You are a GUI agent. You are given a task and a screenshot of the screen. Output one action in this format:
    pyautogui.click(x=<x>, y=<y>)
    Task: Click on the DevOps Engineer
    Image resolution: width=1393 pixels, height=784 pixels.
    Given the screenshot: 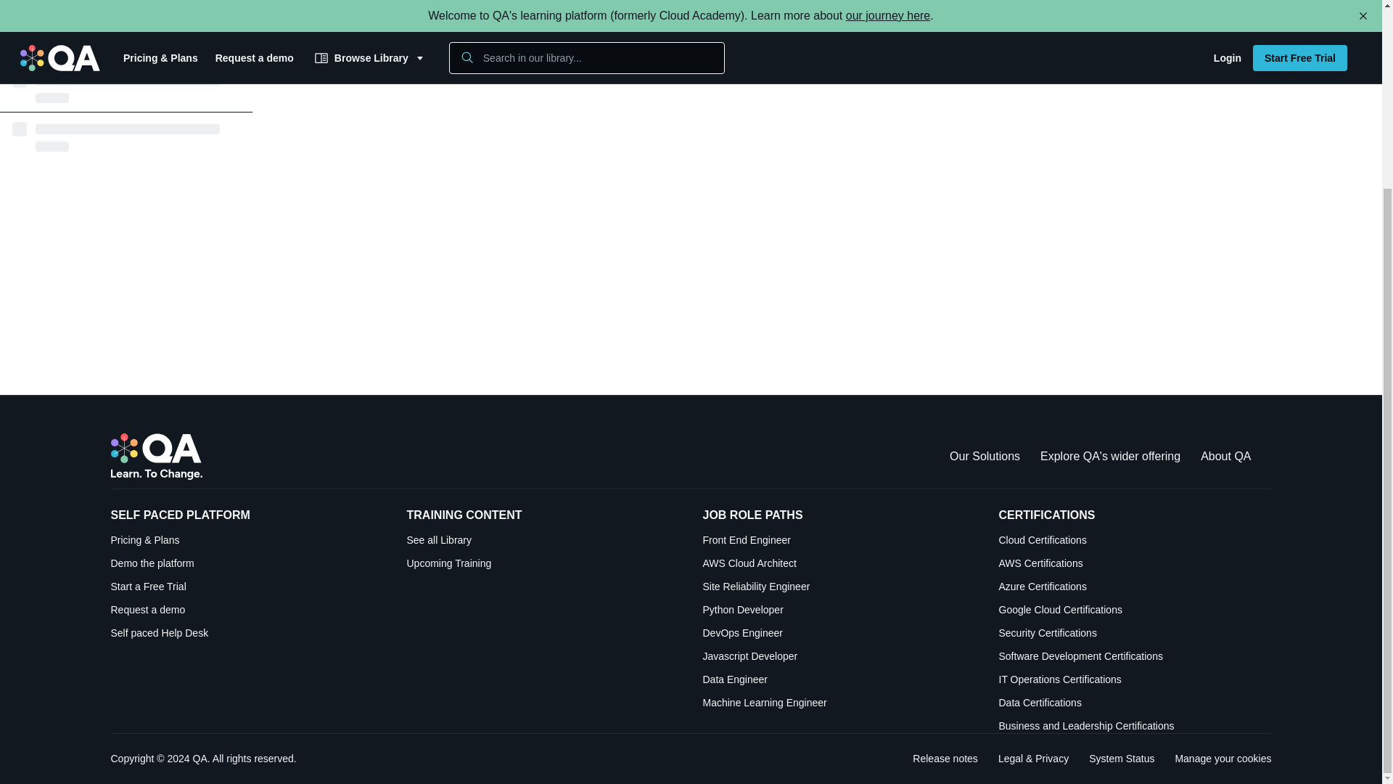 What is the action you would take?
    pyautogui.click(x=839, y=633)
    